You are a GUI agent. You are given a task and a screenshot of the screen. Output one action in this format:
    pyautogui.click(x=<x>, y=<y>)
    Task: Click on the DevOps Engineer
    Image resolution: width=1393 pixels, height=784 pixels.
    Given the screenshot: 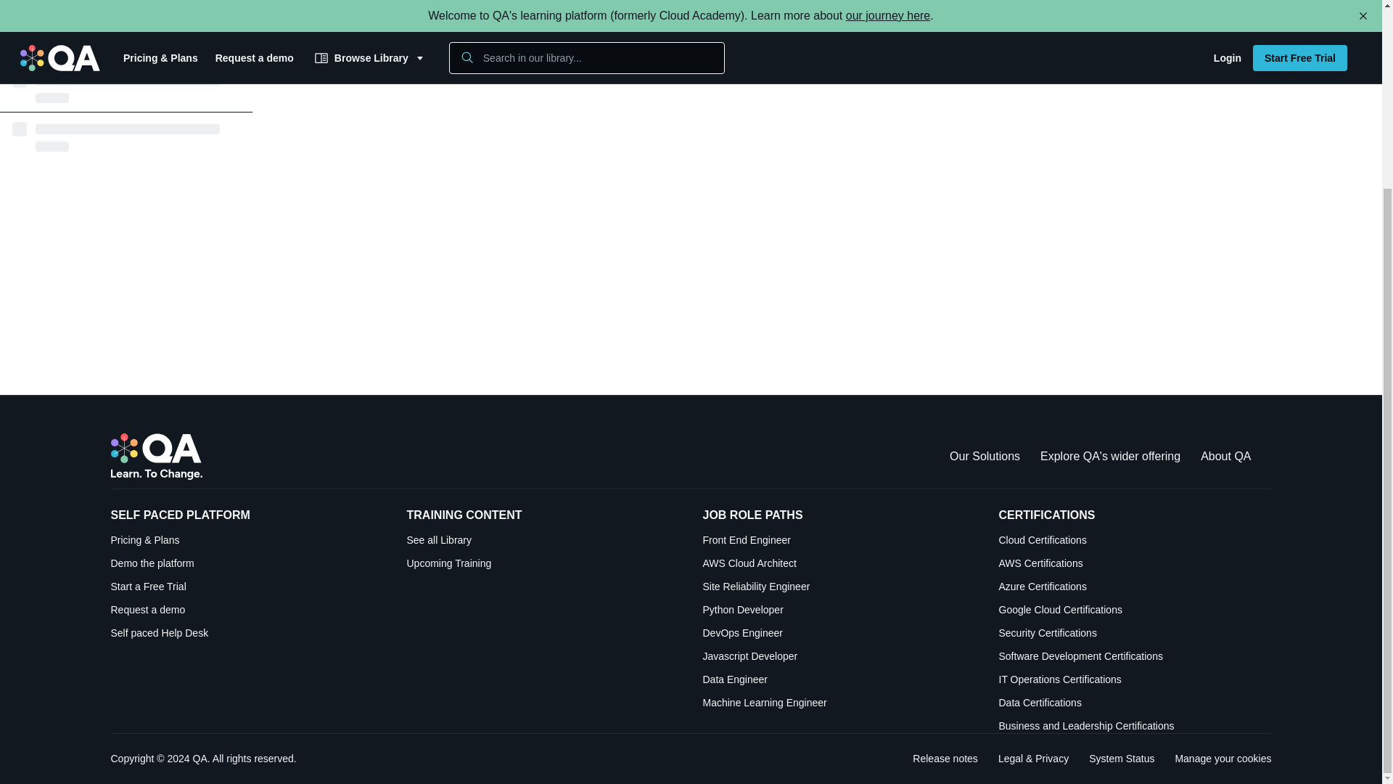 What is the action you would take?
    pyautogui.click(x=839, y=633)
    